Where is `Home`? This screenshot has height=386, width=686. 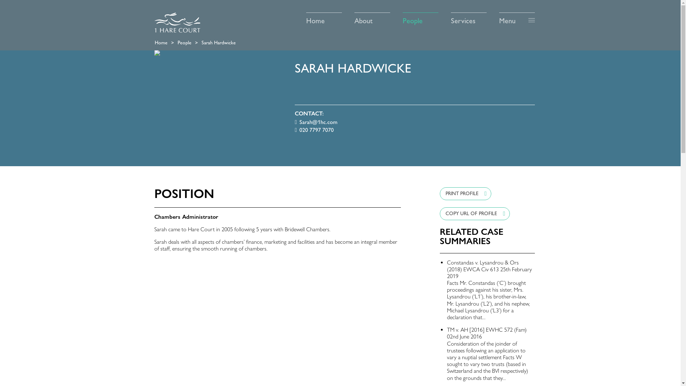 Home is located at coordinates (324, 19).